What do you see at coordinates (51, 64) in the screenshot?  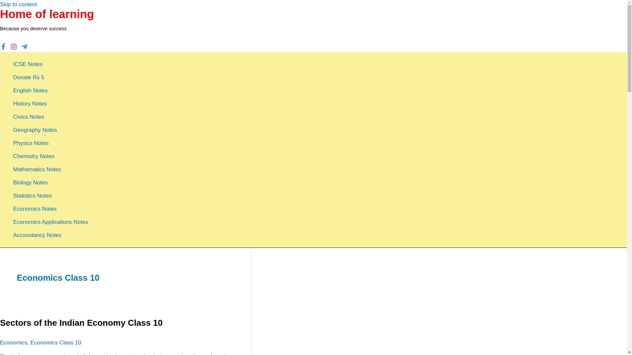 I see `ICSE Notes` at bounding box center [51, 64].